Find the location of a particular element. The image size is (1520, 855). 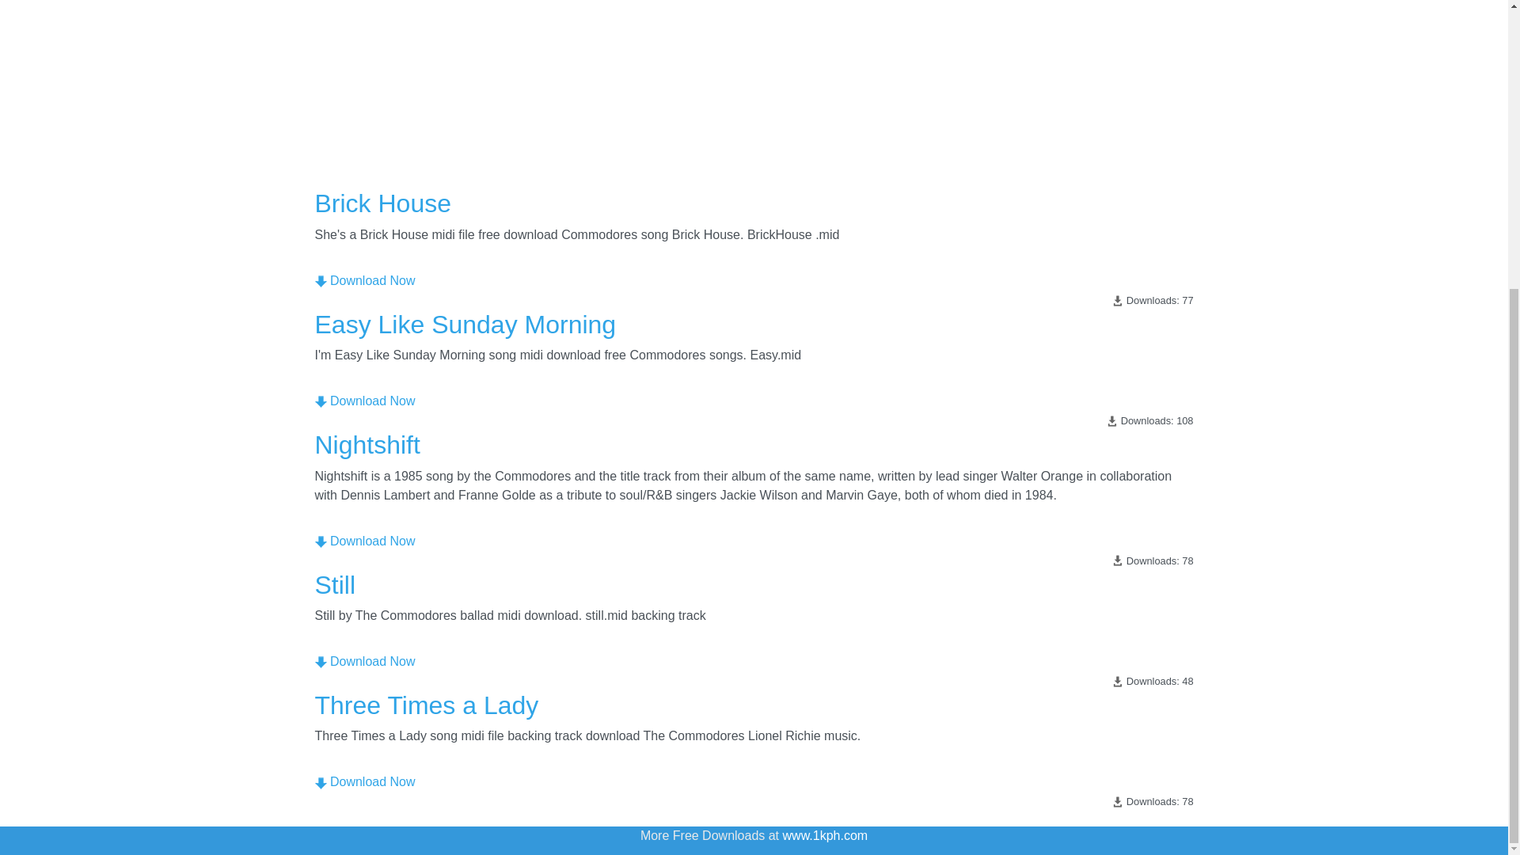

Download Now is located at coordinates (364, 280).